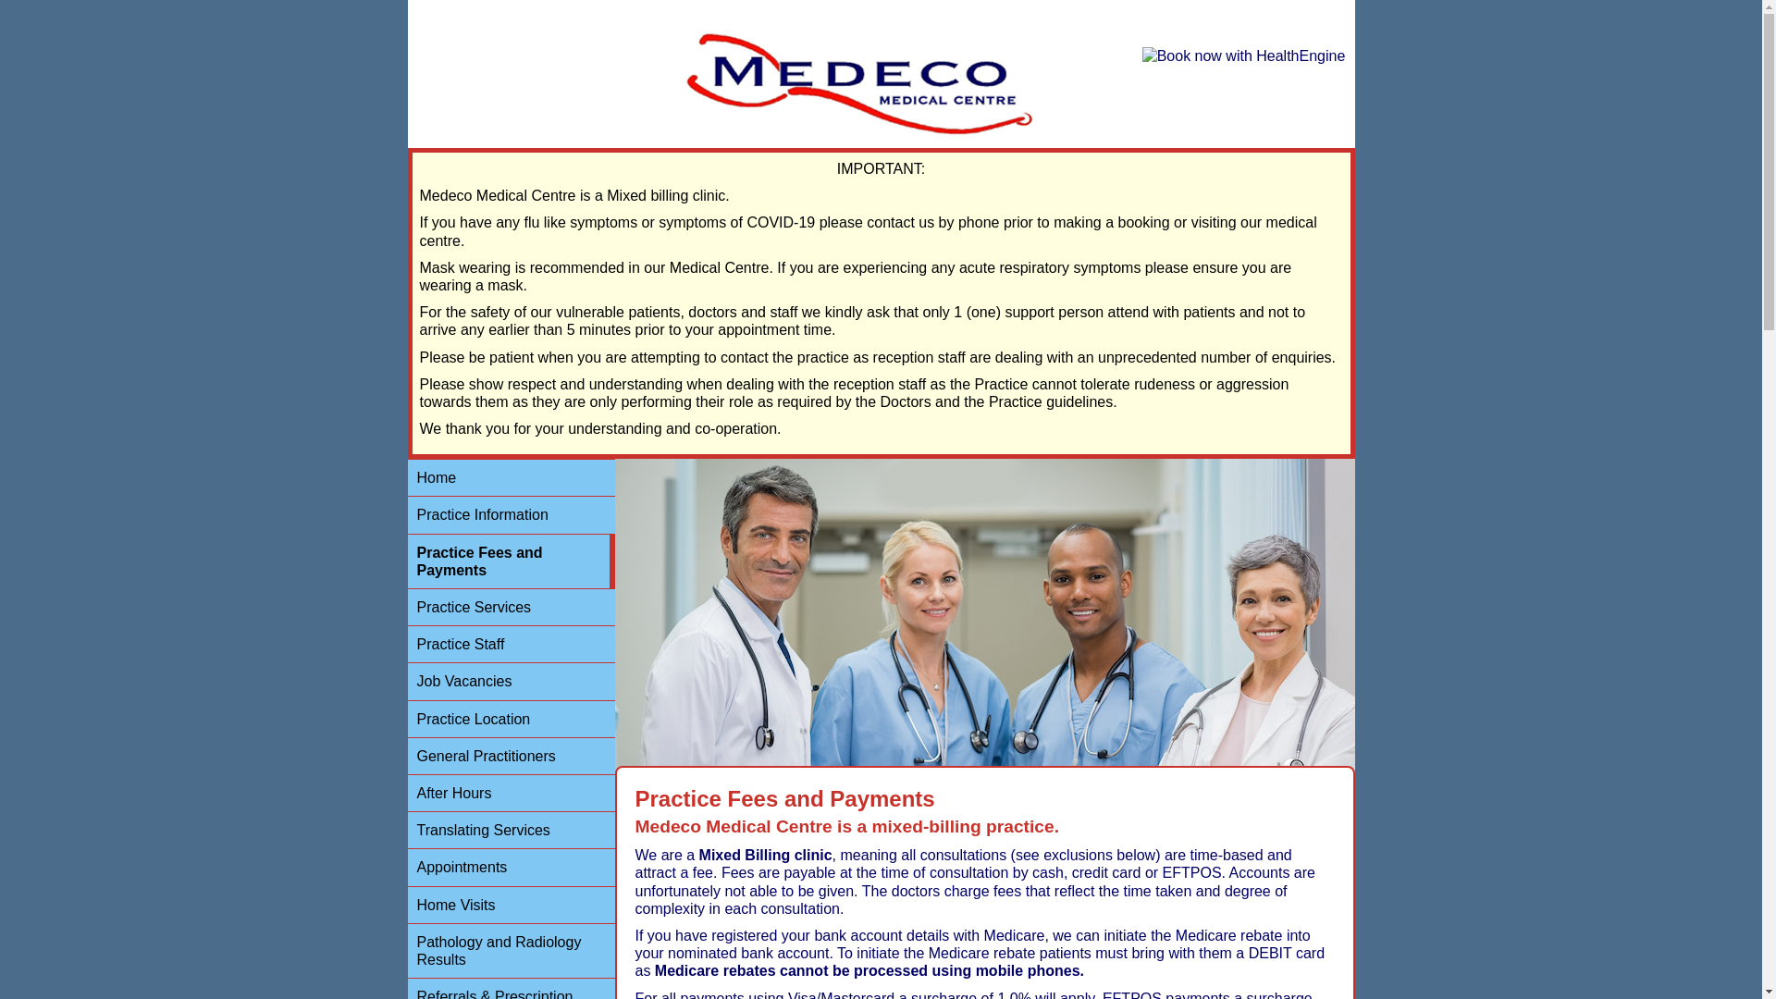 This screenshot has width=1776, height=999. What do you see at coordinates (511, 515) in the screenshot?
I see `Practice Information` at bounding box center [511, 515].